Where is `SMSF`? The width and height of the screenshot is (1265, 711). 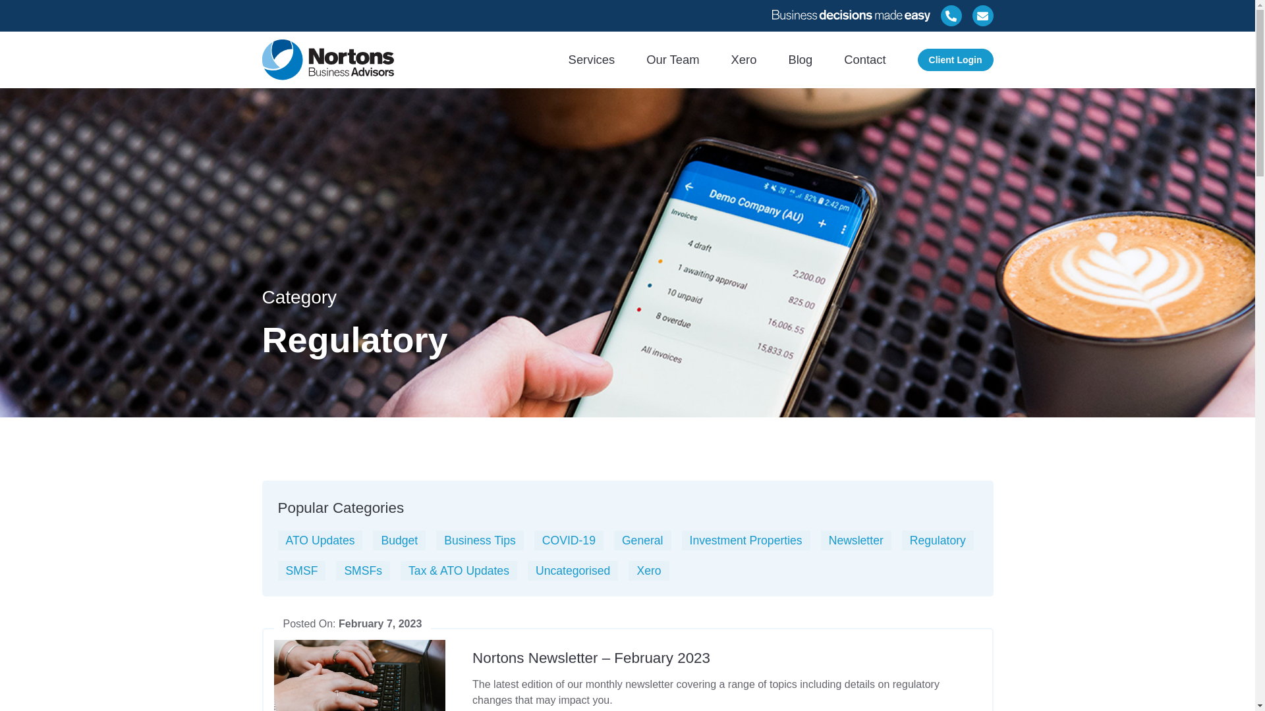
SMSF is located at coordinates (302, 571).